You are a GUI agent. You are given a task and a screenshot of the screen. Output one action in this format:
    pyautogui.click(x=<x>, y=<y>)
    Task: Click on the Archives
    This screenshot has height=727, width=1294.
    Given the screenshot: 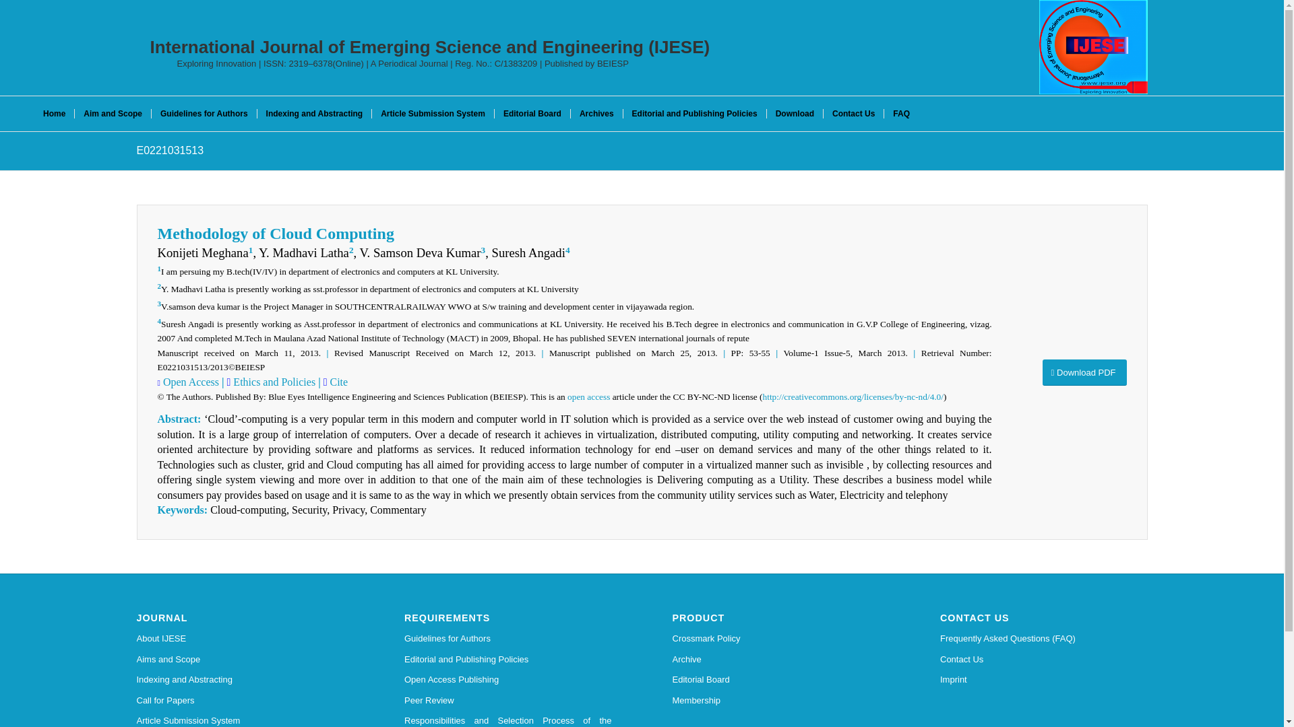 What is the action you would take?
    pyautogui.click(x=596, y=113)
    